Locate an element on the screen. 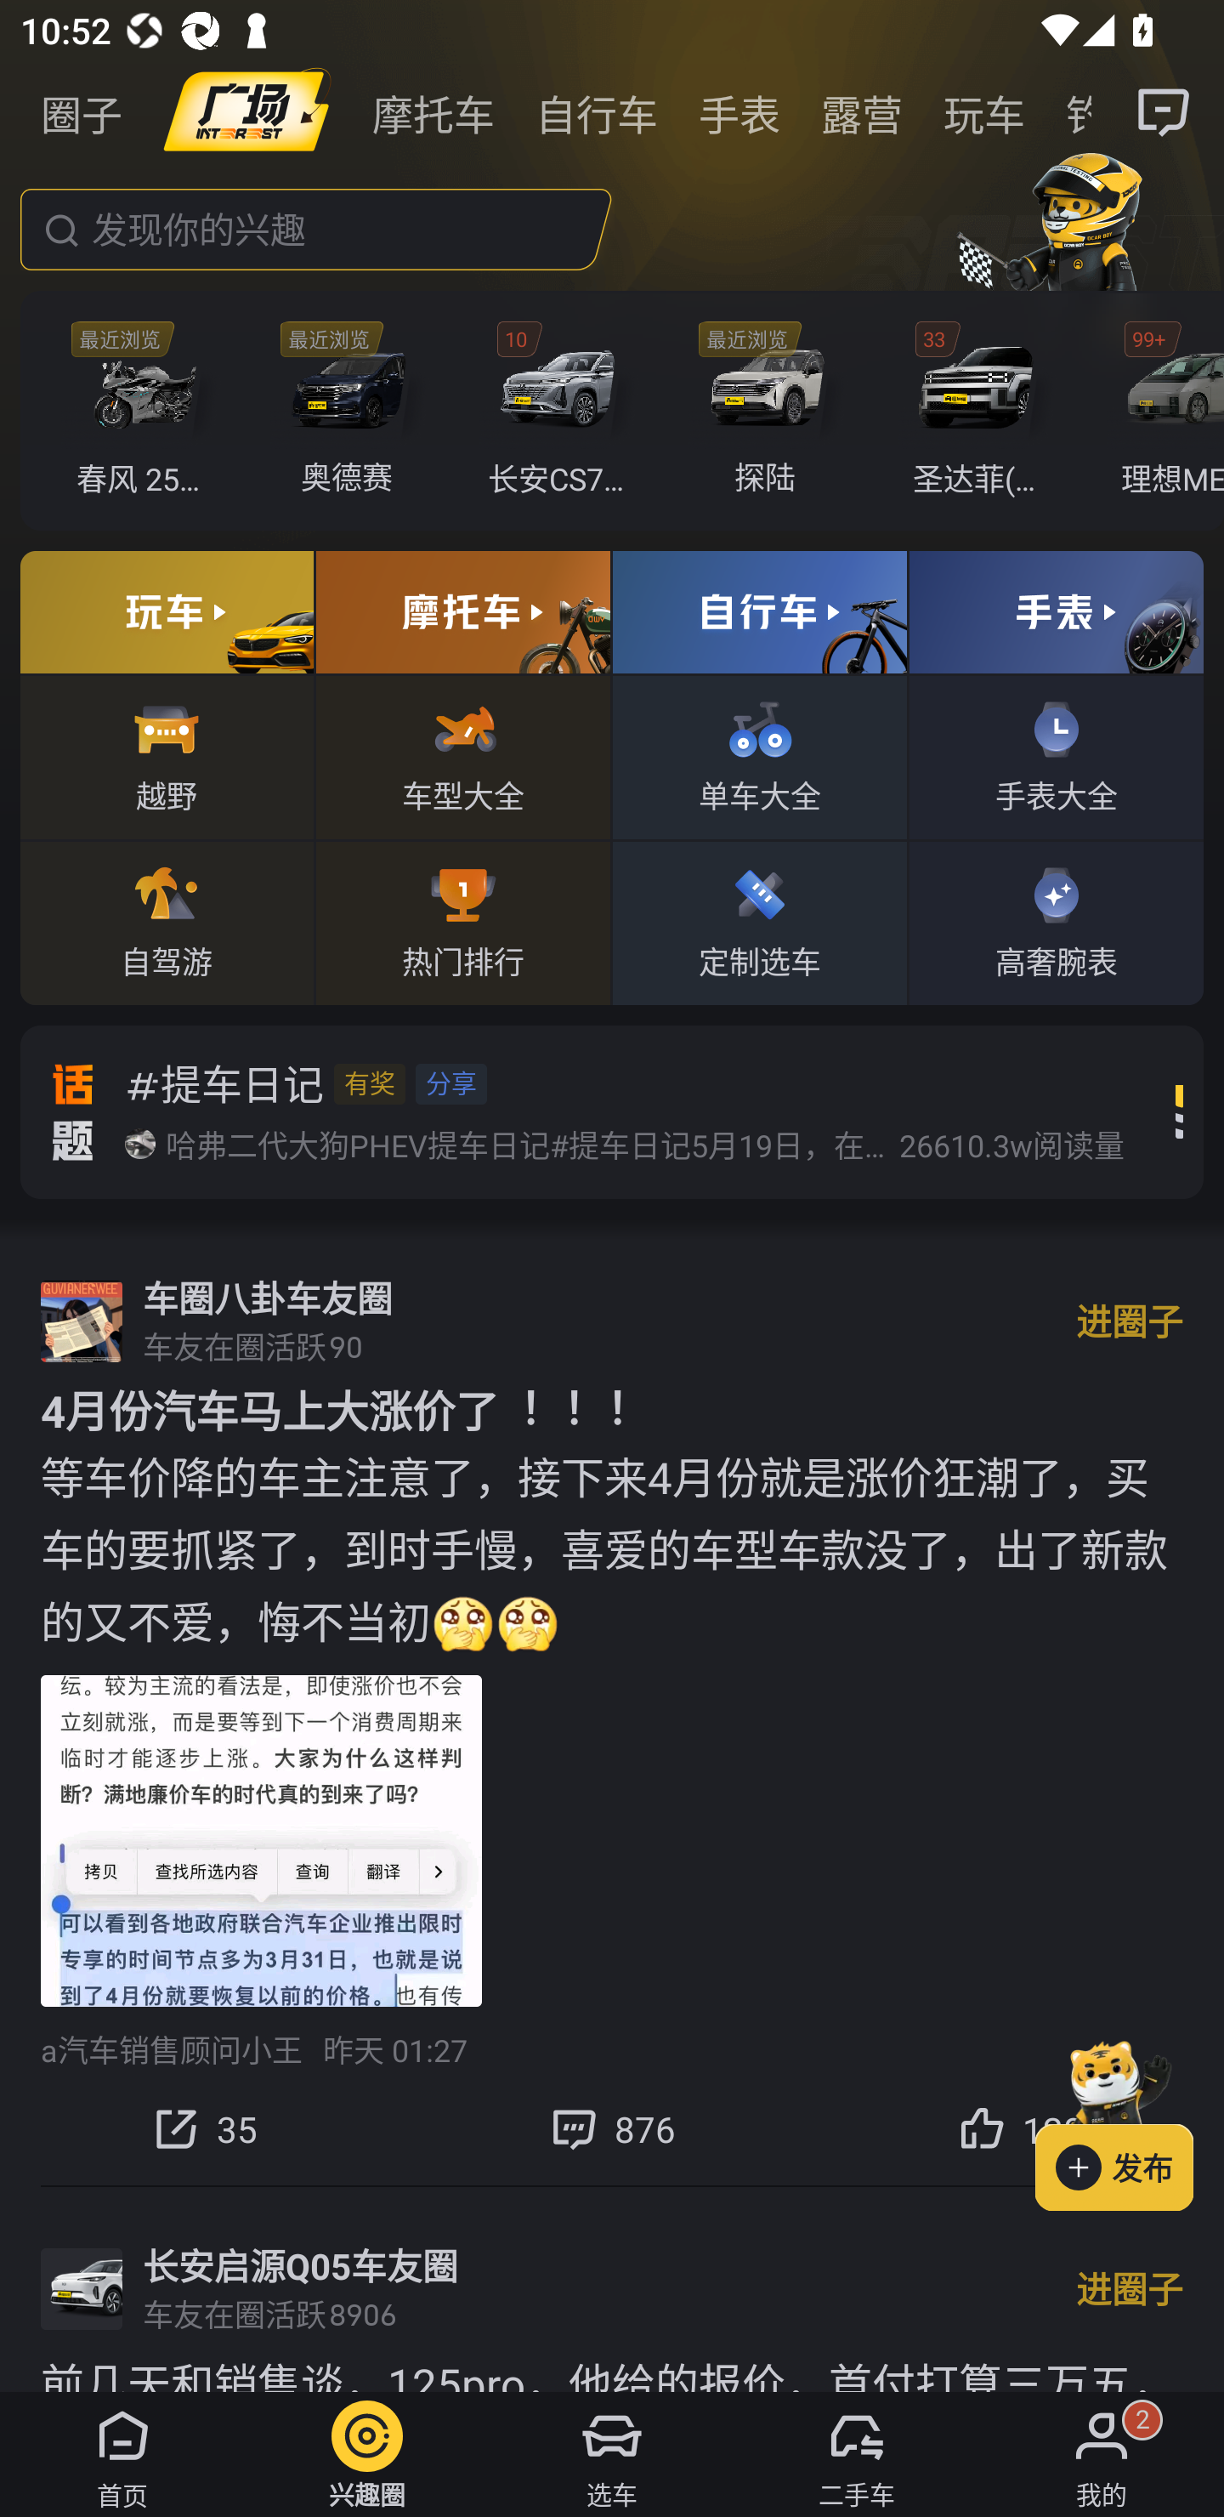  车型大全 is located at coordinates (462, 757).